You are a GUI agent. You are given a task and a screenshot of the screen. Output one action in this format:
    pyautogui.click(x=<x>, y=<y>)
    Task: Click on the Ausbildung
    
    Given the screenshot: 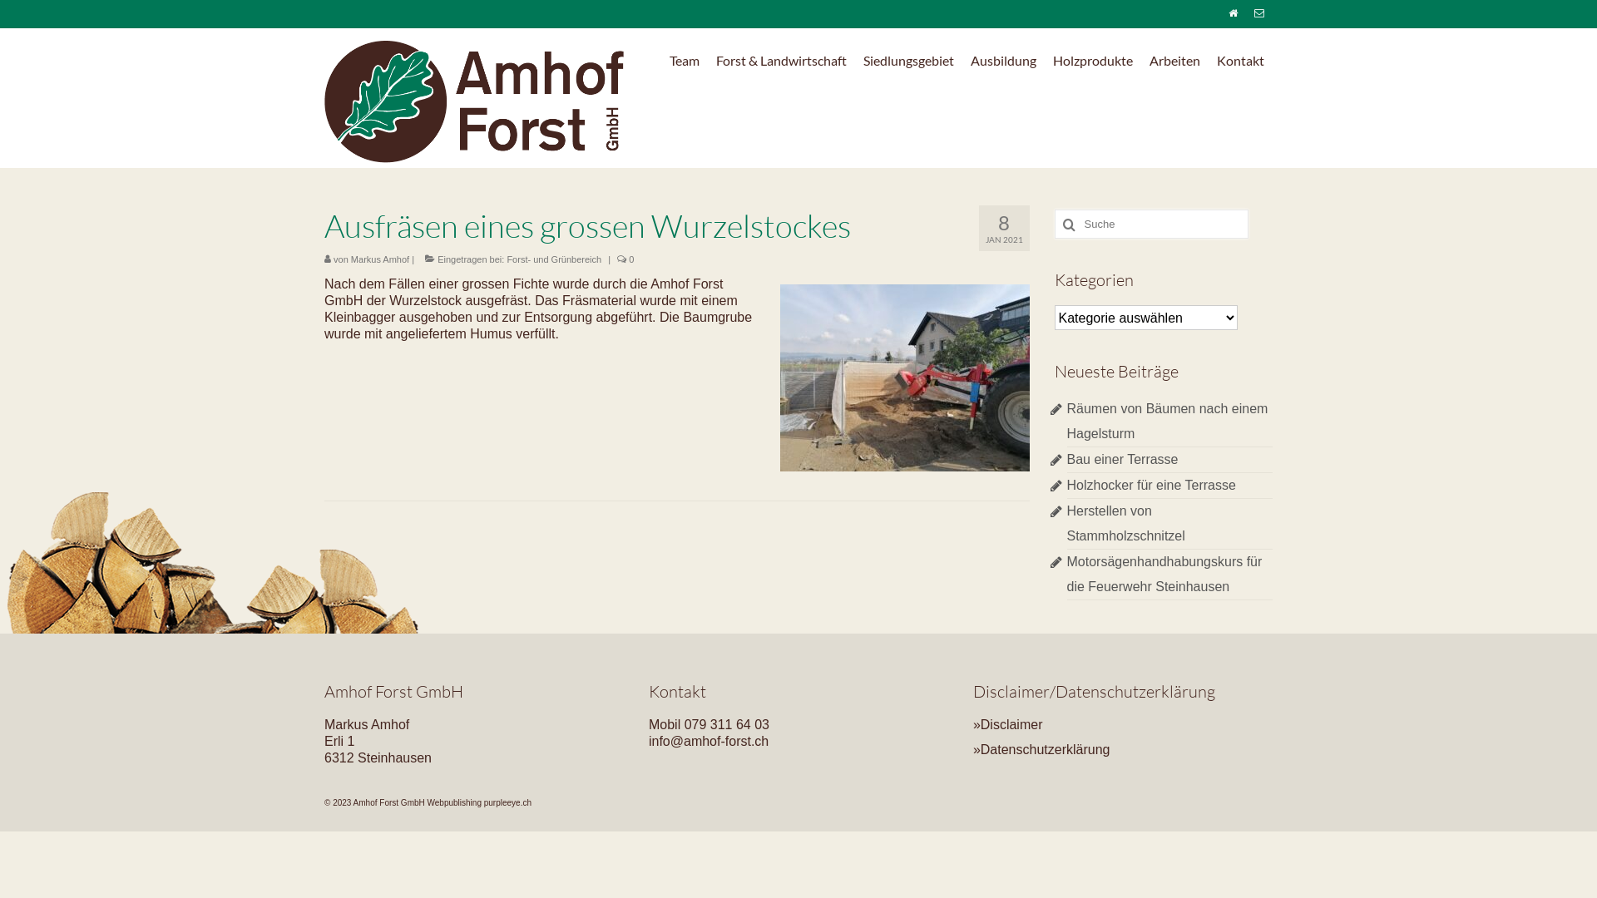 What is the action you would take?
    pyautogui.click(x=1003, y=61)
    